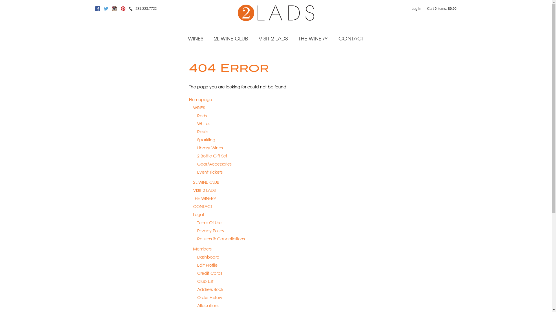 The image size is (556, 312). Describe the element at coordinates (210, 298) in the screenshot. I see `Order History` at that location.